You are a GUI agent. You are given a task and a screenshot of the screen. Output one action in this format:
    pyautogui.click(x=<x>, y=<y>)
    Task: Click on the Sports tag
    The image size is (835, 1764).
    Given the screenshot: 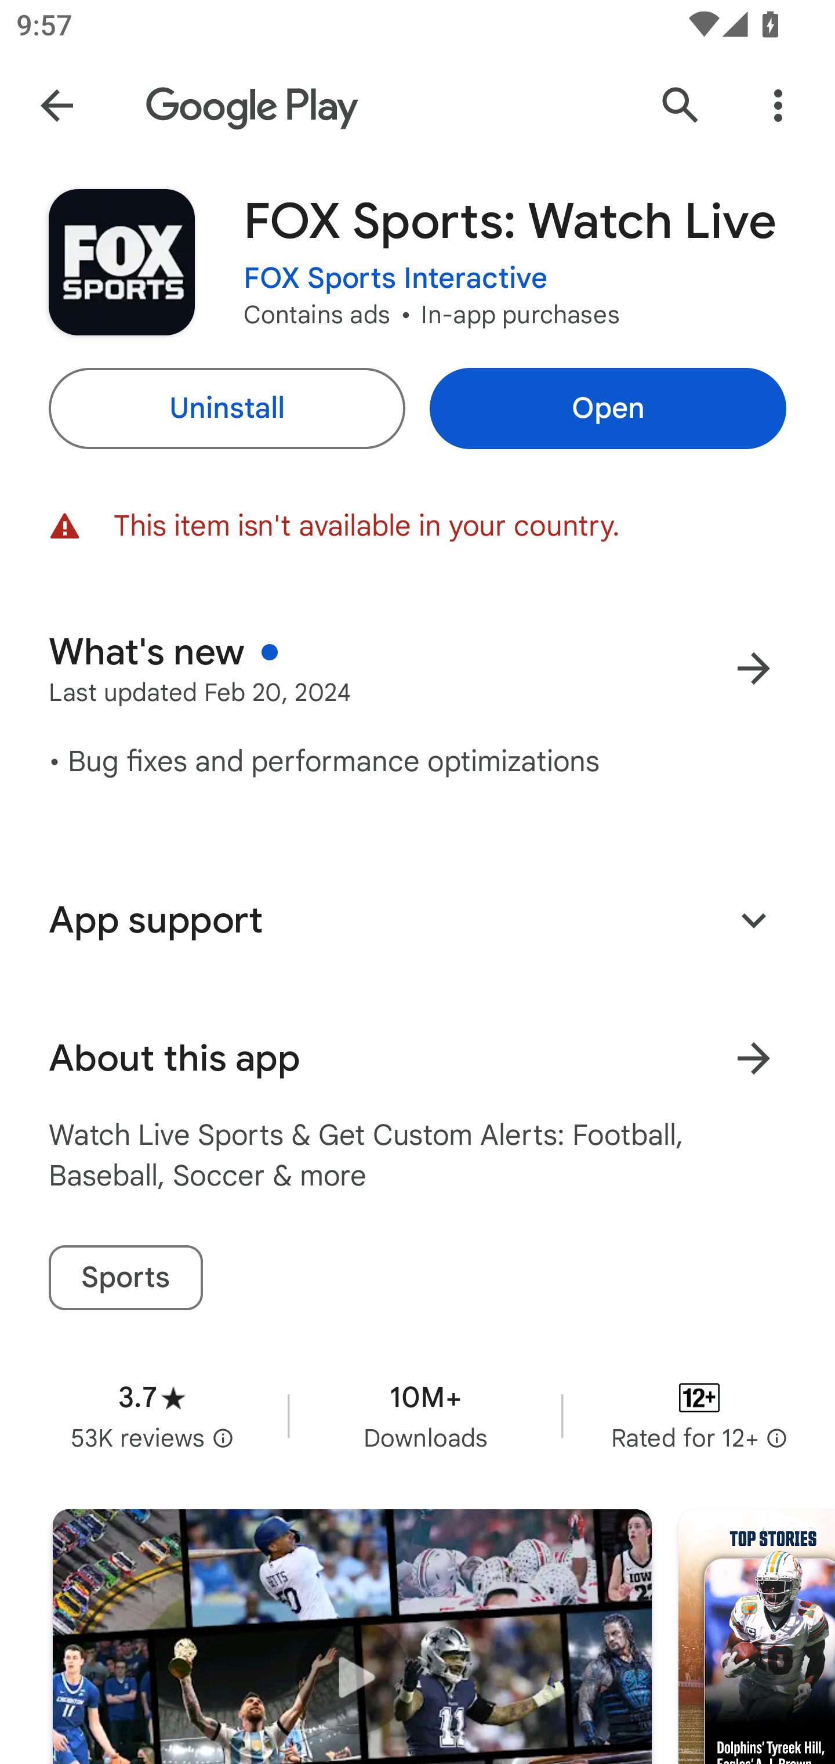 What is the action you would take?
    pyautogui.click(x=125, y=1278)
    